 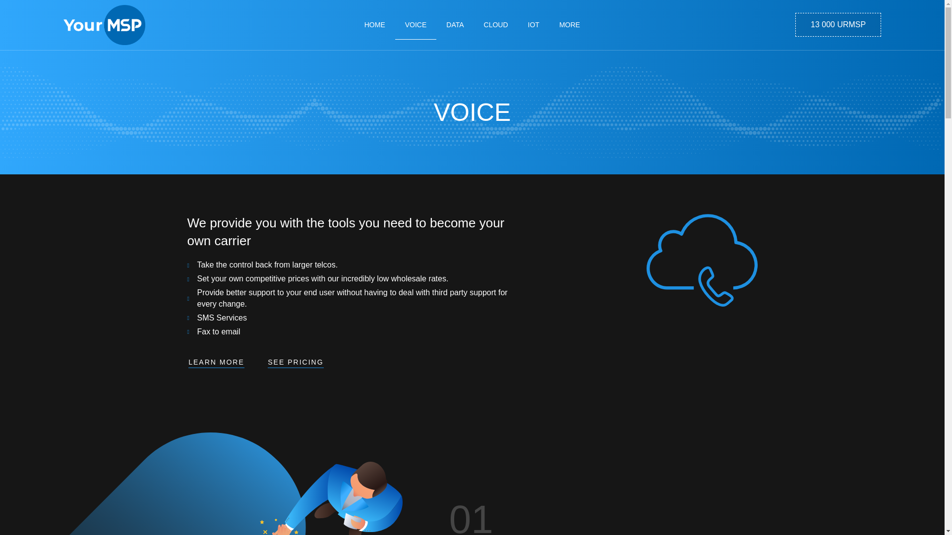 What do you see at coordinates (569, 25) in the screenshot?
I see `MORE` at bounding box center [569, 25].